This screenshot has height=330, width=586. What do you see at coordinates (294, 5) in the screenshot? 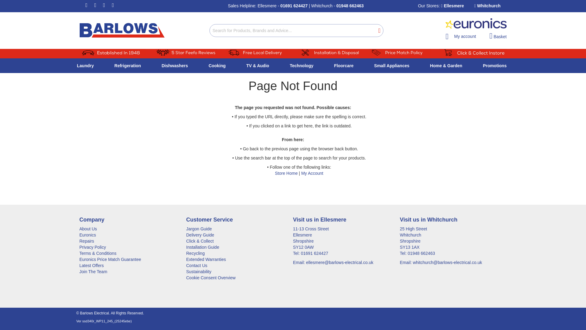
I see `01691 624427` at bounding box center [294, 5].